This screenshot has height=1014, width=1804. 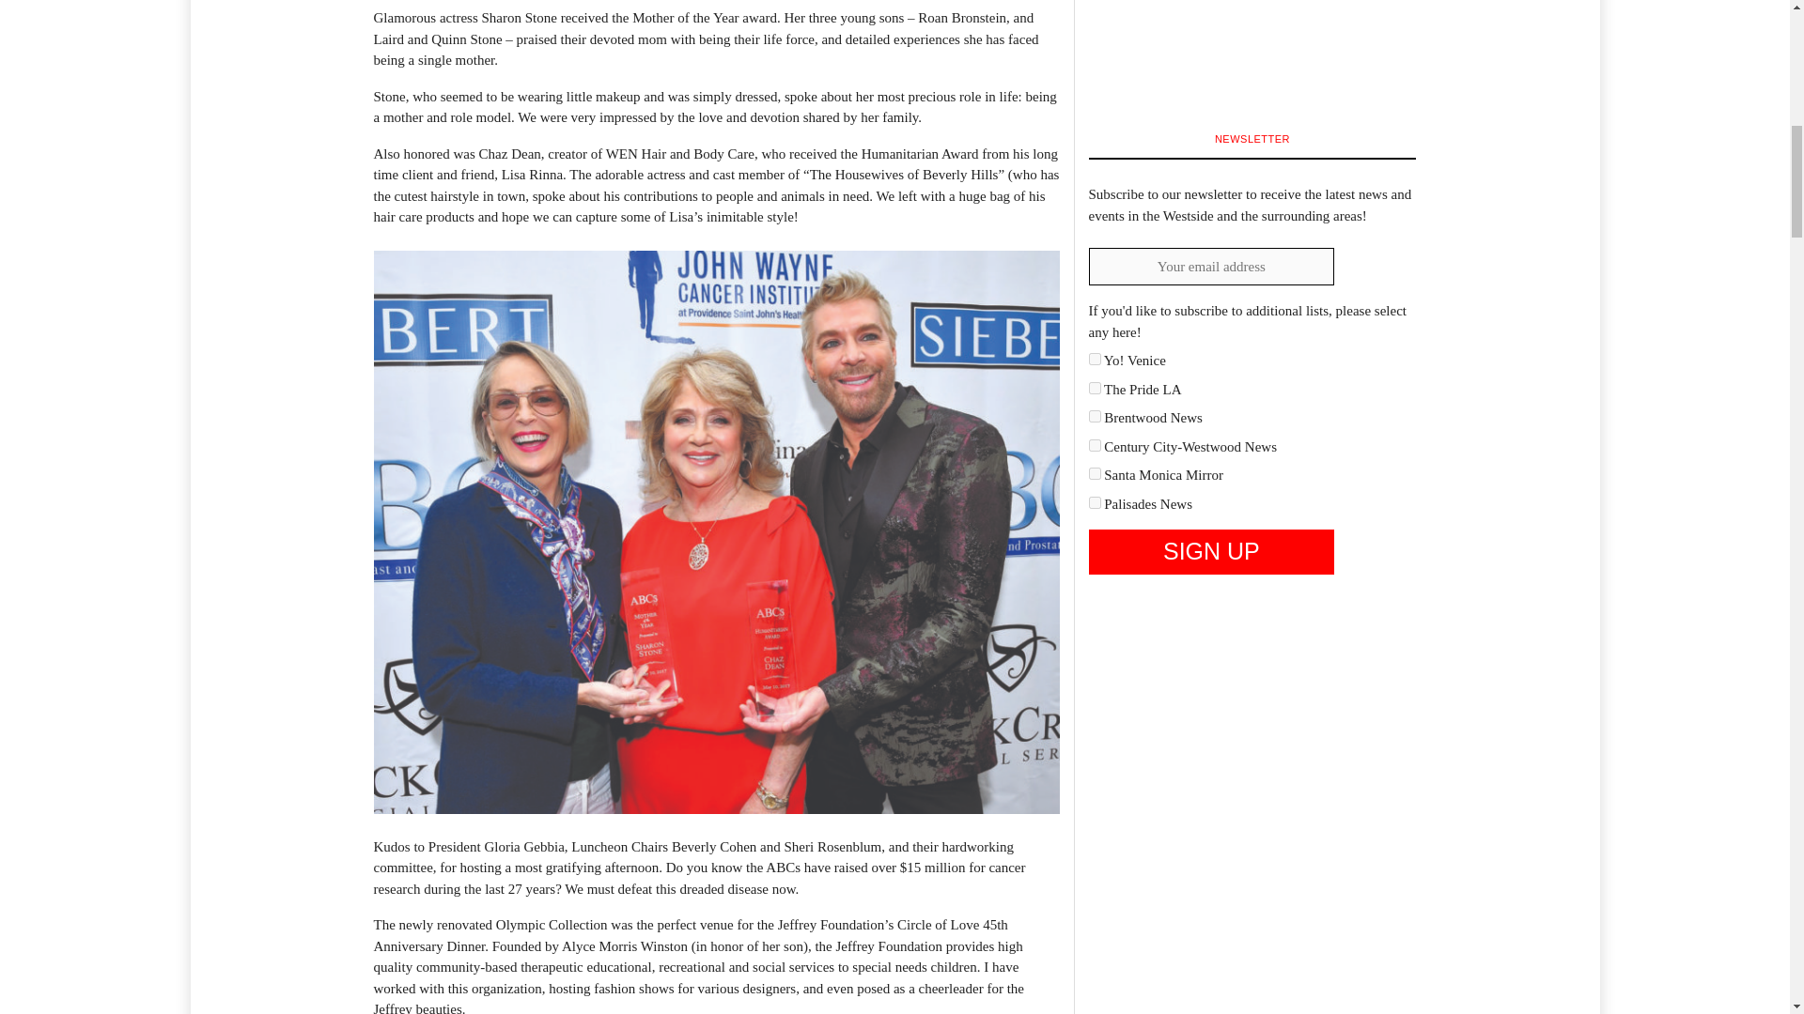 I want to click on 5fac618226, so click(x=1094, y=445).